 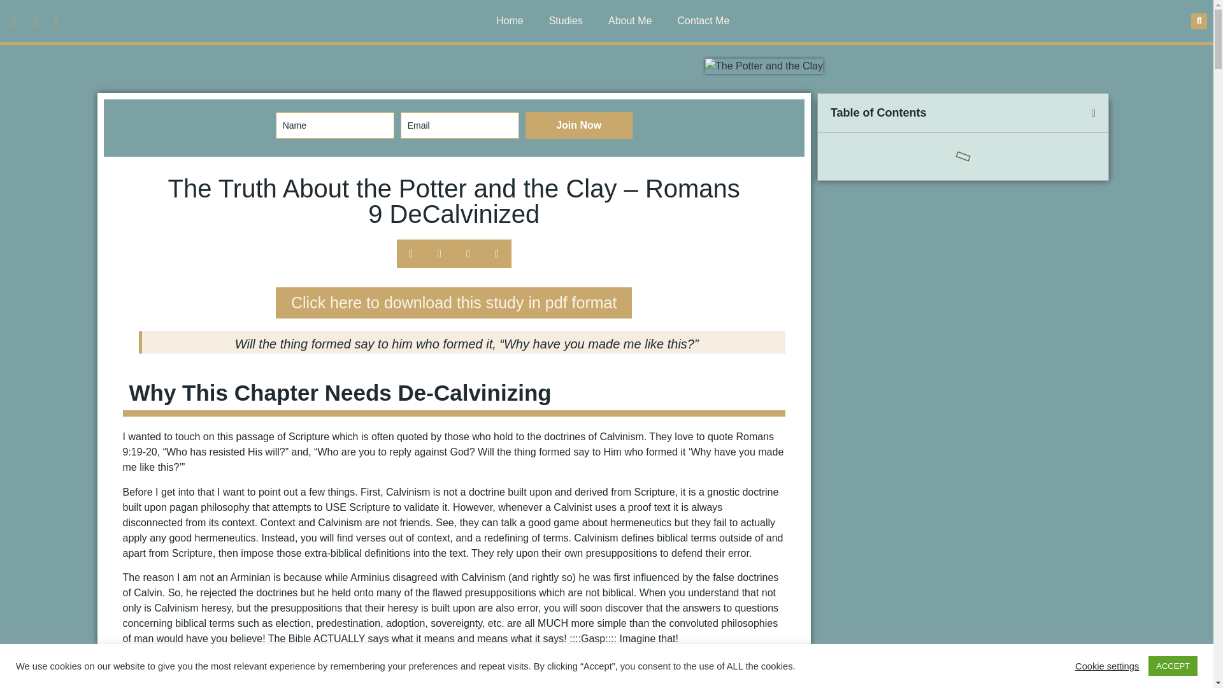 I want to click on The Potter and the Clay, so click(x=764, y=66).